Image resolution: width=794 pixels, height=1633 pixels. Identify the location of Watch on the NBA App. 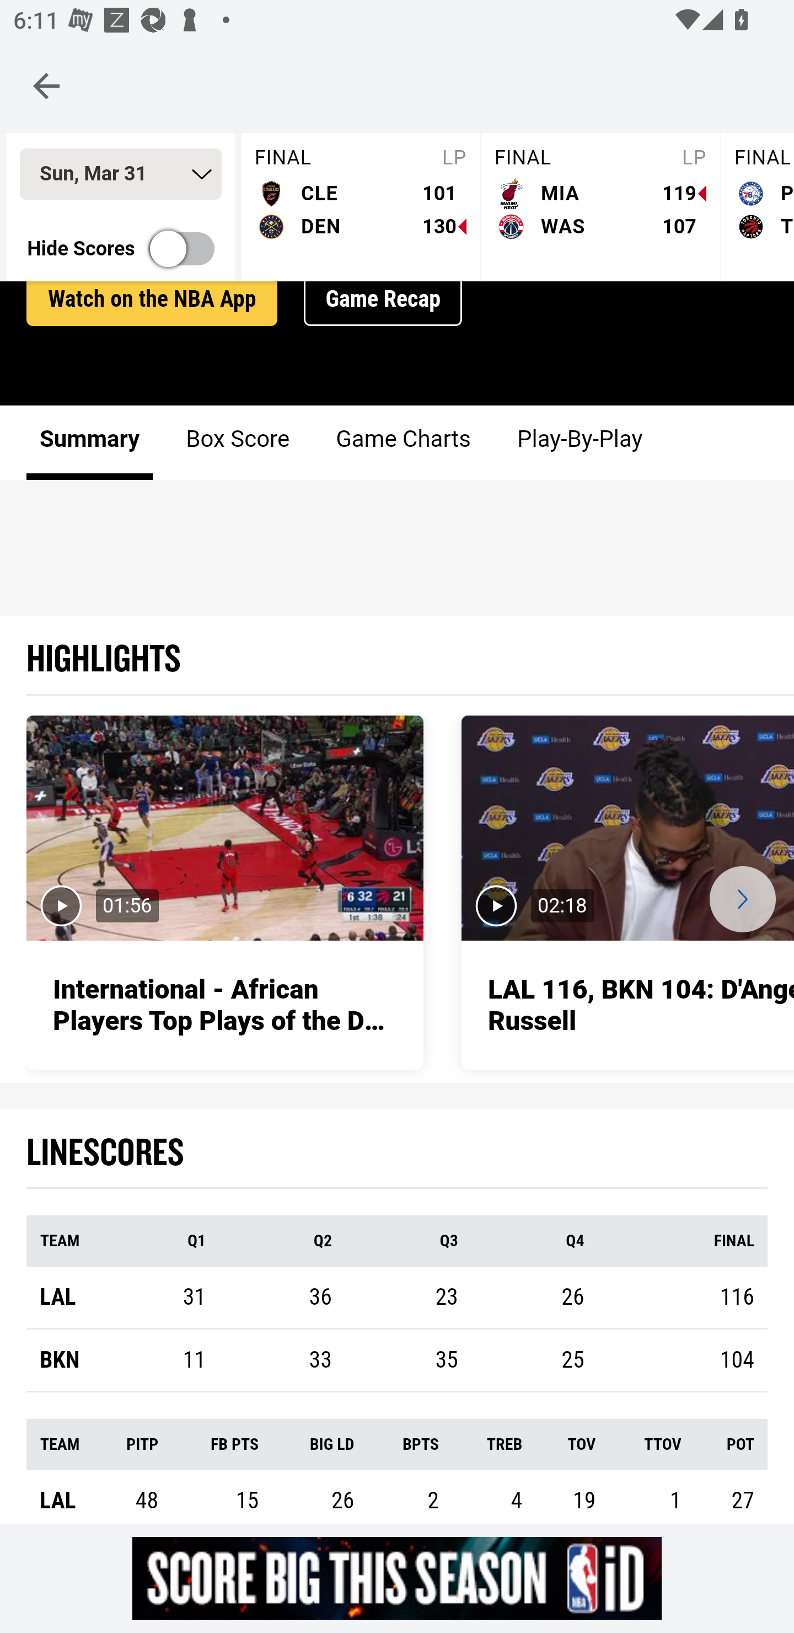
(152, 301).